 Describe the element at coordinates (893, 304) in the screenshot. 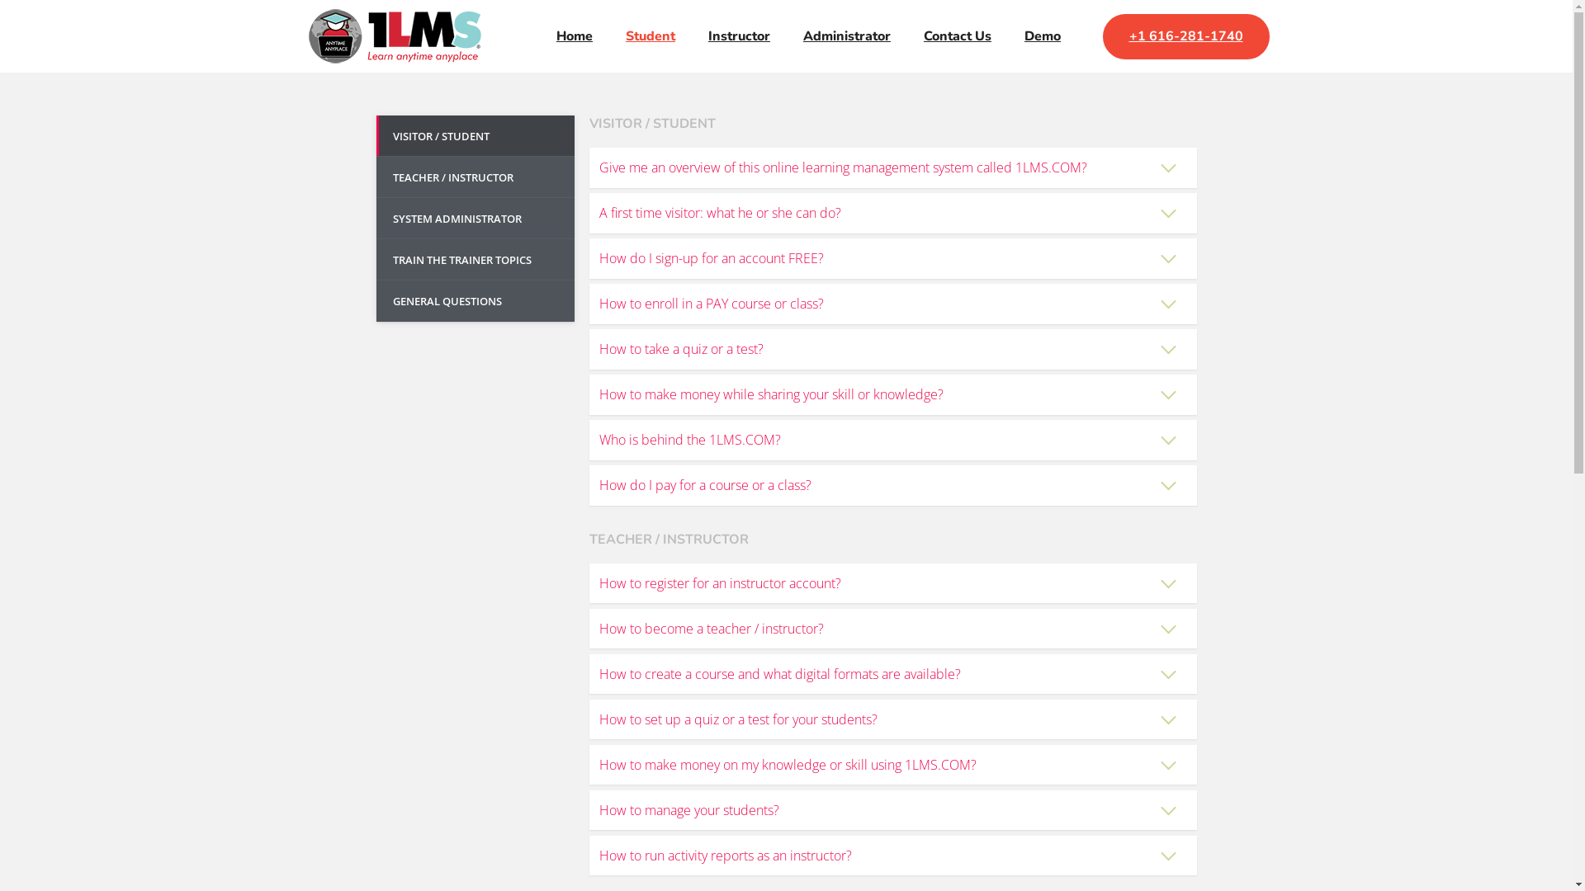

I see `How to enroll in a PAY course or class?` at that location.